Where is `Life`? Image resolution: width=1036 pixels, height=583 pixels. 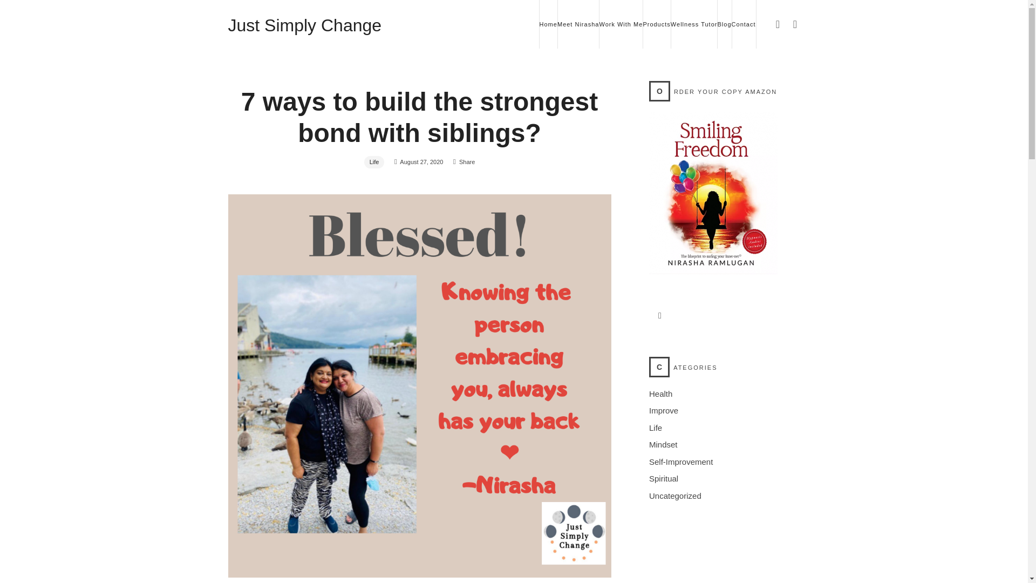 Life is located at coordinates (374, 162).